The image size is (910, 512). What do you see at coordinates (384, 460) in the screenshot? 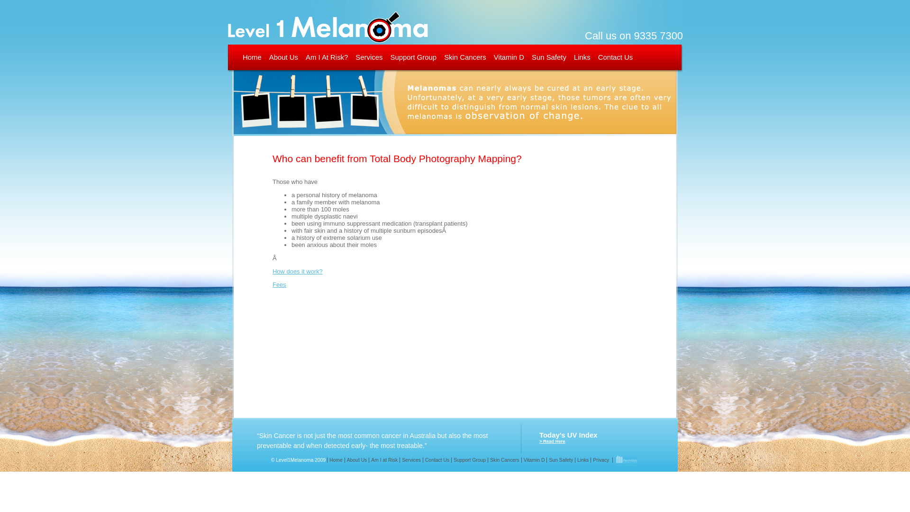
I see `Am I at Risk` at bounding box center [384, 460].